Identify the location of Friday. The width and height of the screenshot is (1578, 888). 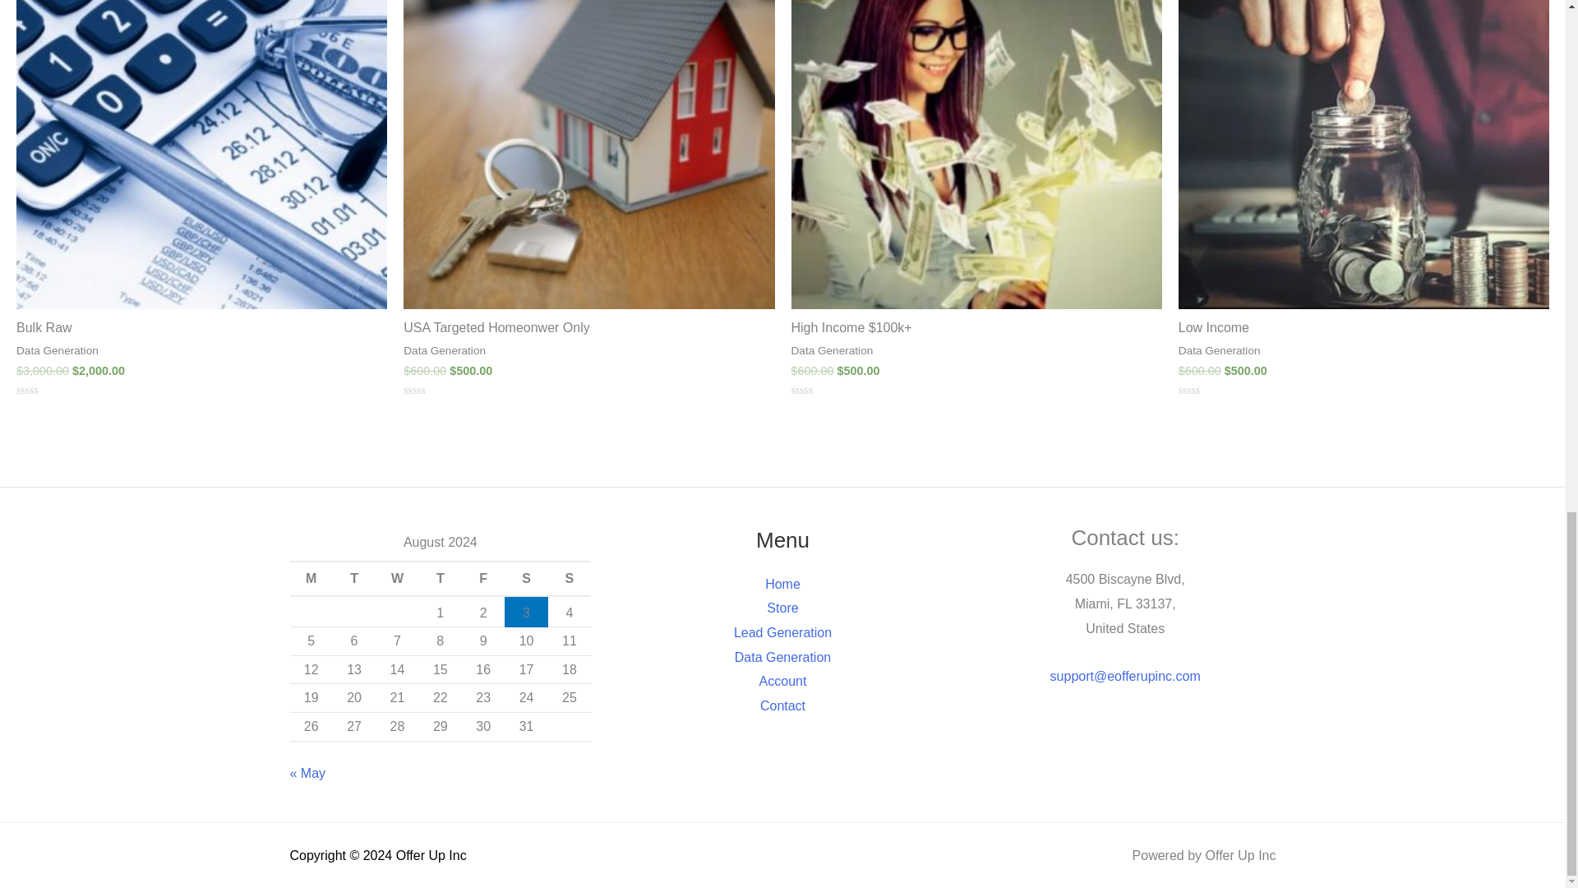
(483, 578).